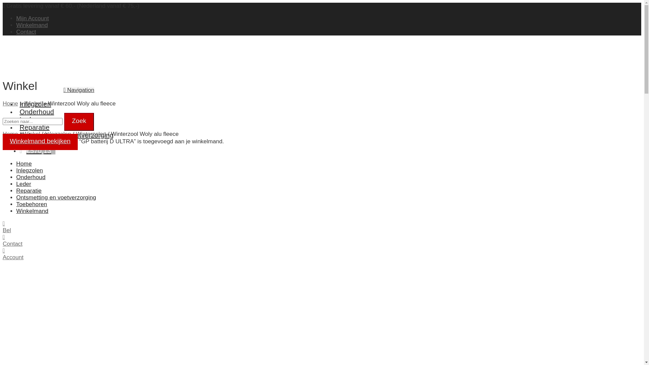  What do you see at coordinates (32, 211) in the screenshot?
I see `Winkelmand` at bounding box center [32, 211].